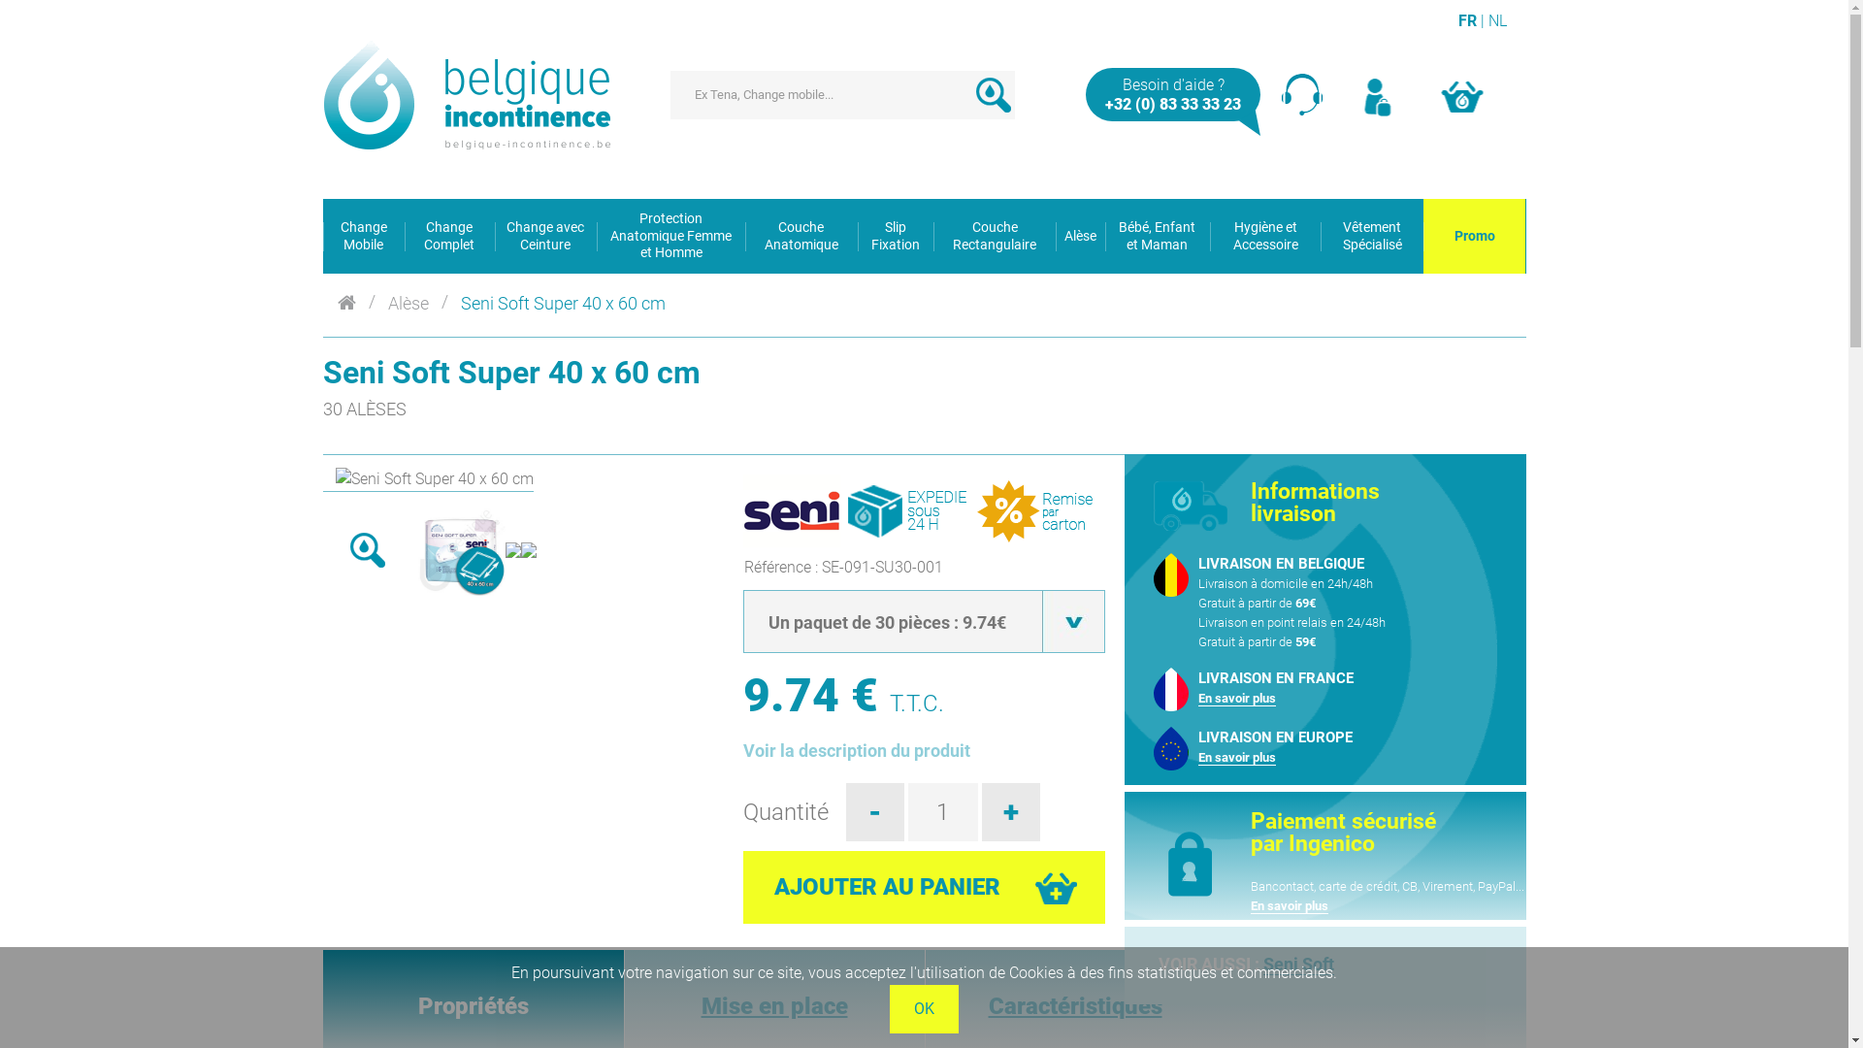 Image resolution: width=1863 pixels, height=1048 pixels. What do you see at coordinates (995, 237) in the screenshot?
I see `Couche Rectangulaire` at bounding box center [995, 237].